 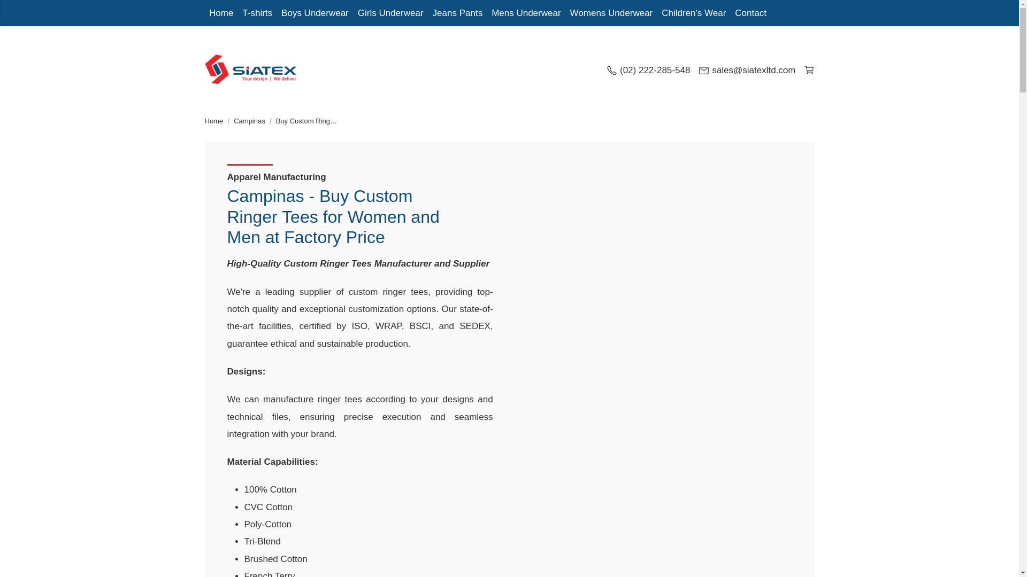 I want to click on Boys Underwear, so click(x=315, y=13).